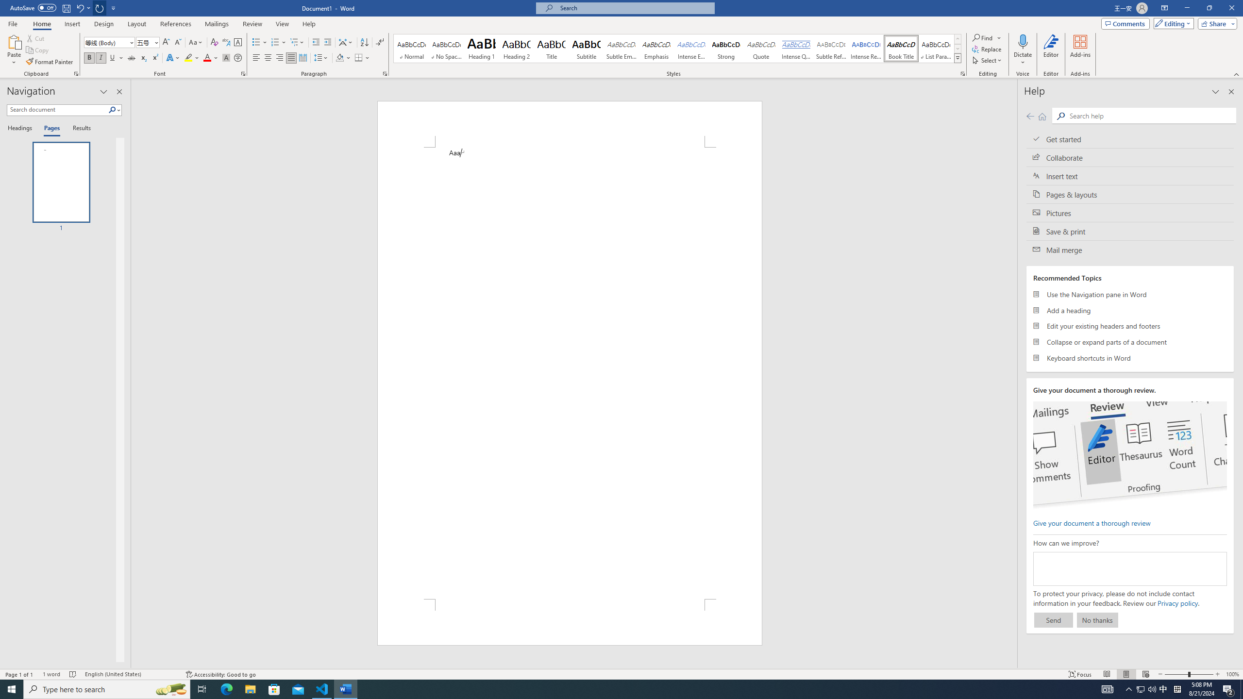  Describe the element at coordinates (1130, 357) in the screenshot. I see `Keyboard shortcuts in Word` at that location.